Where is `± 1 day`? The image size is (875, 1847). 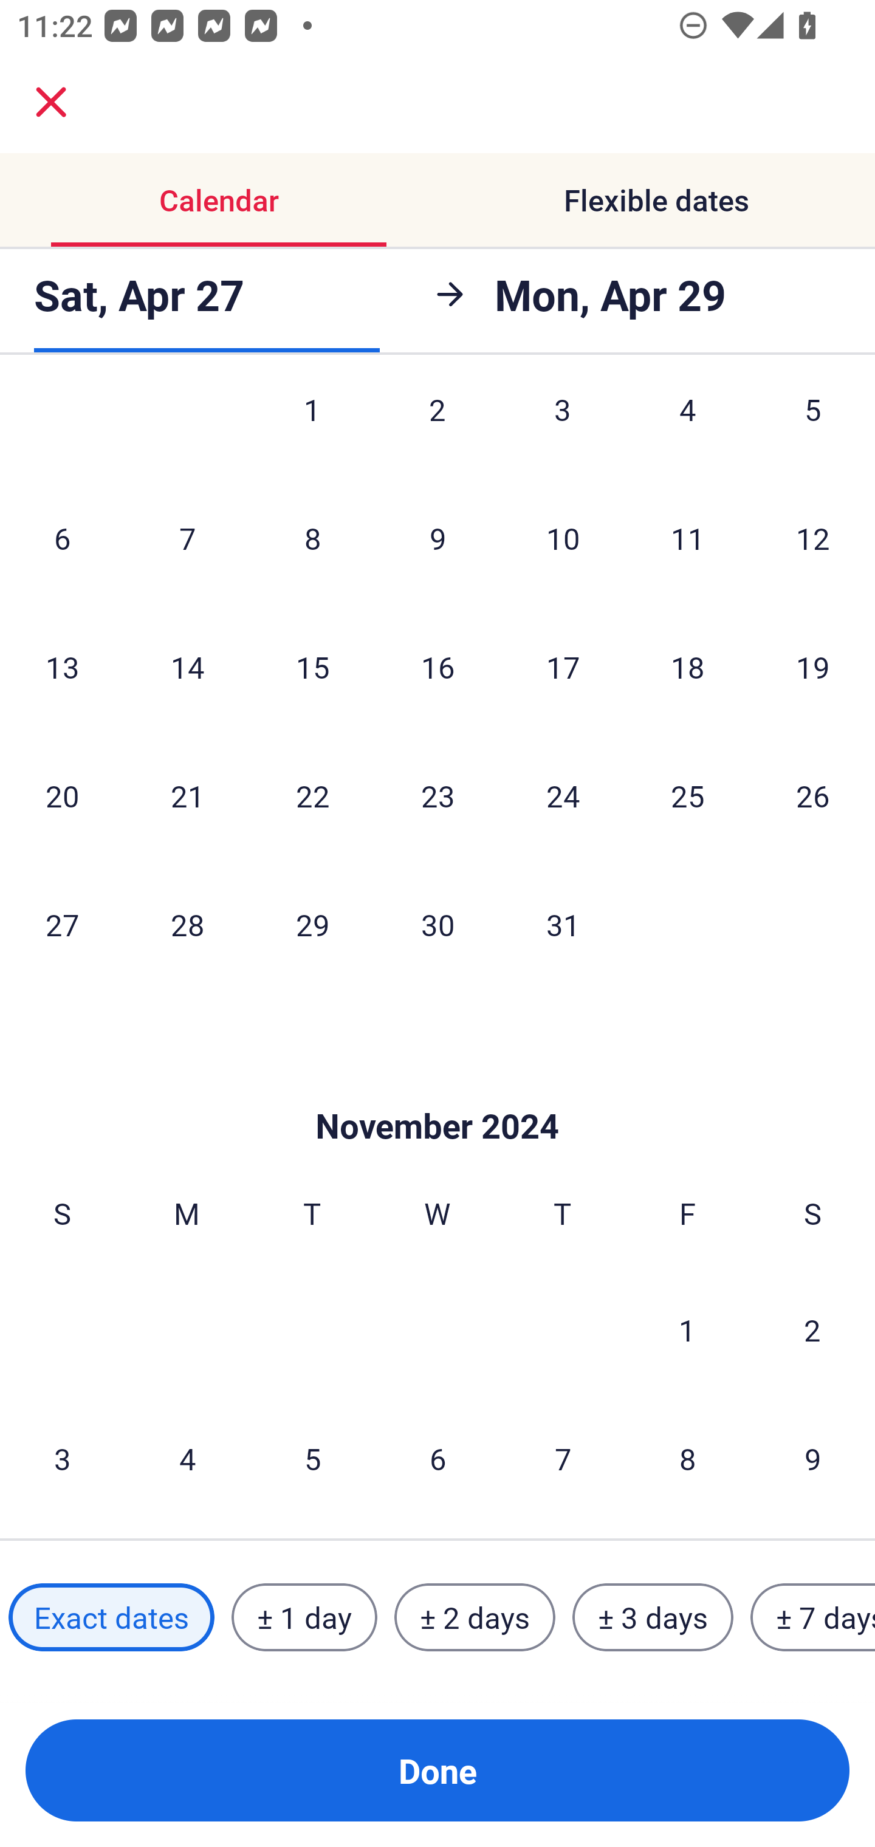 ± 1 day is located at coordinates (304, 1617).